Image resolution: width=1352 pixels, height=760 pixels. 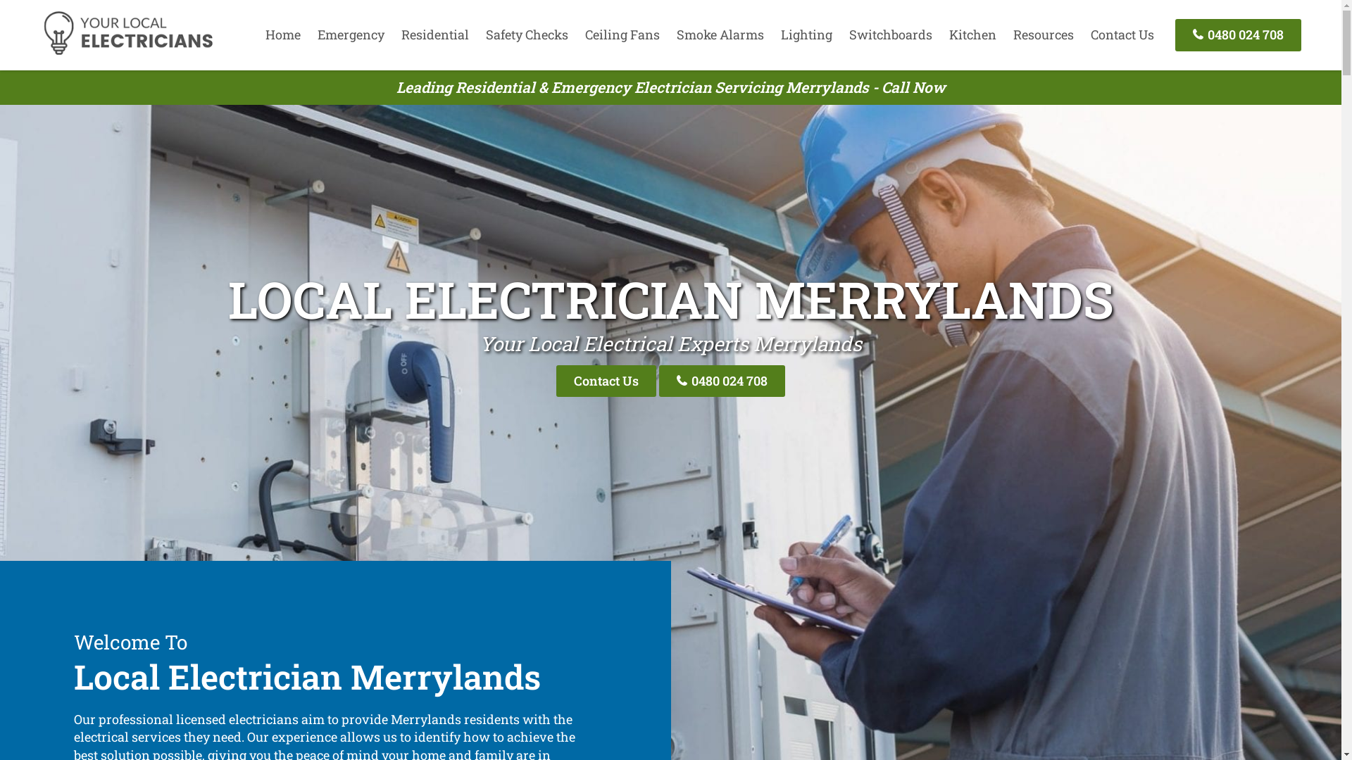 What do you see at coordinates (128, 53) in the screenshot?
I see `Electricians` at bounding box center [128, 53].